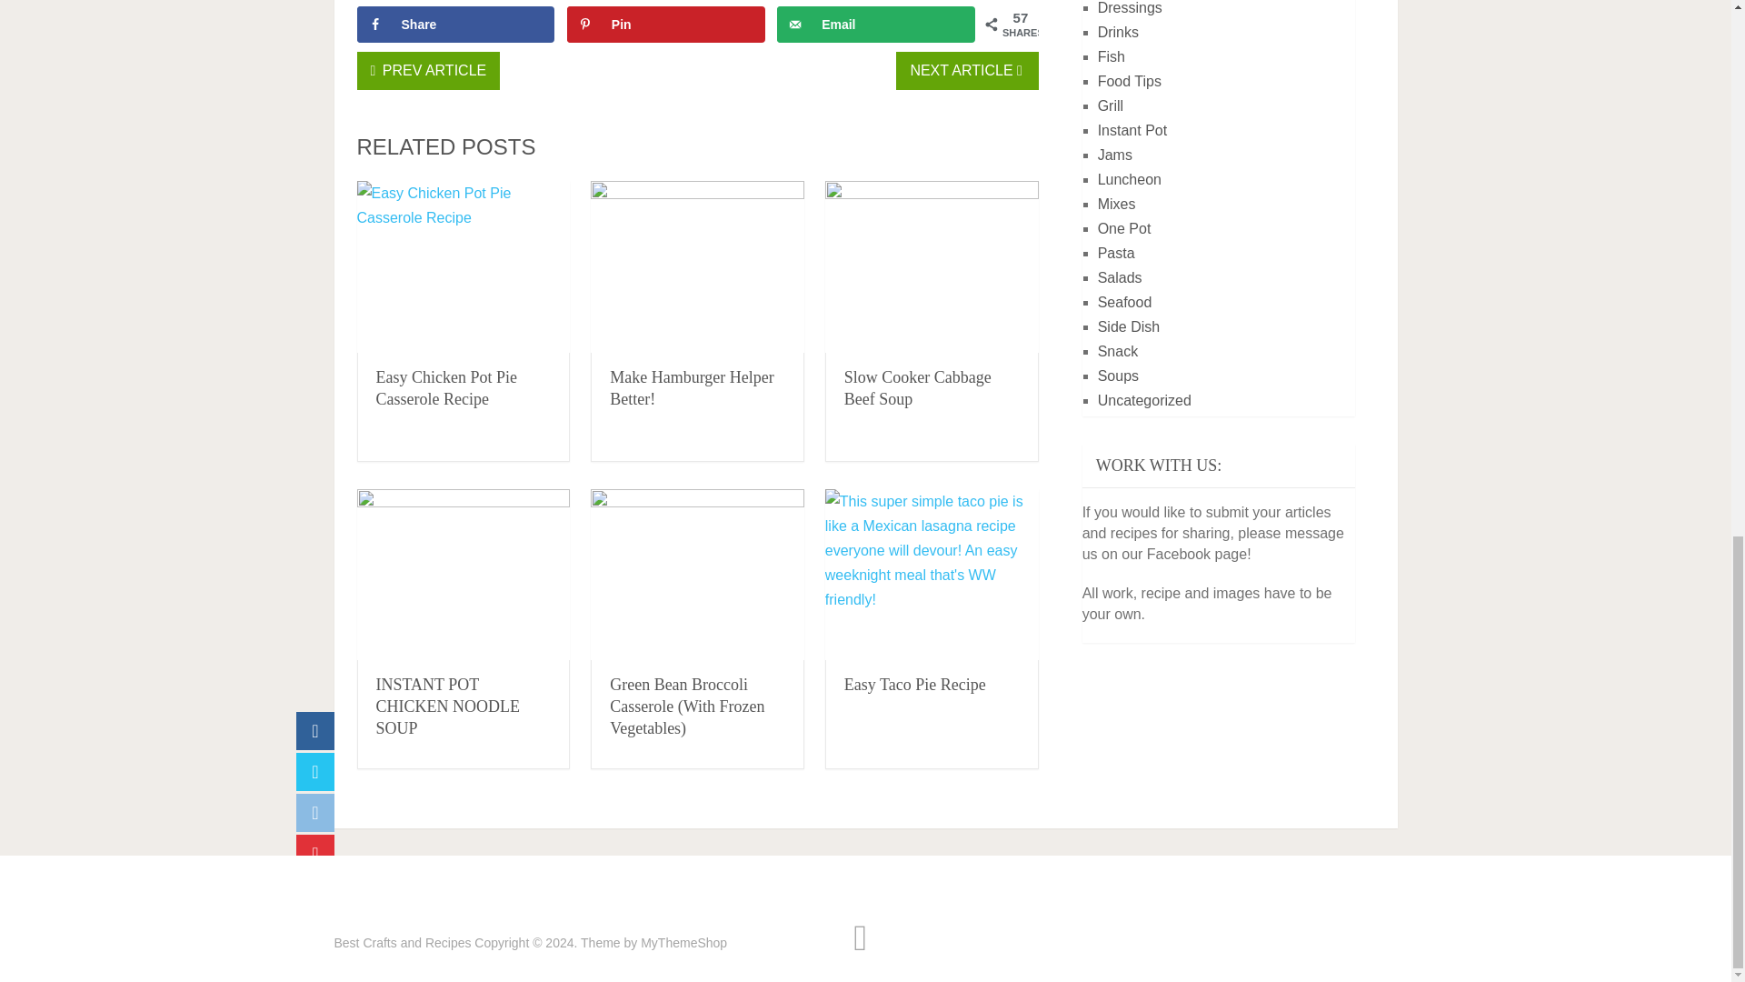 The width and height of the screenshot is (1745, 982). I want to click on Easy Chicken Pot Pie Casserole Recipe, so click(447, 388).